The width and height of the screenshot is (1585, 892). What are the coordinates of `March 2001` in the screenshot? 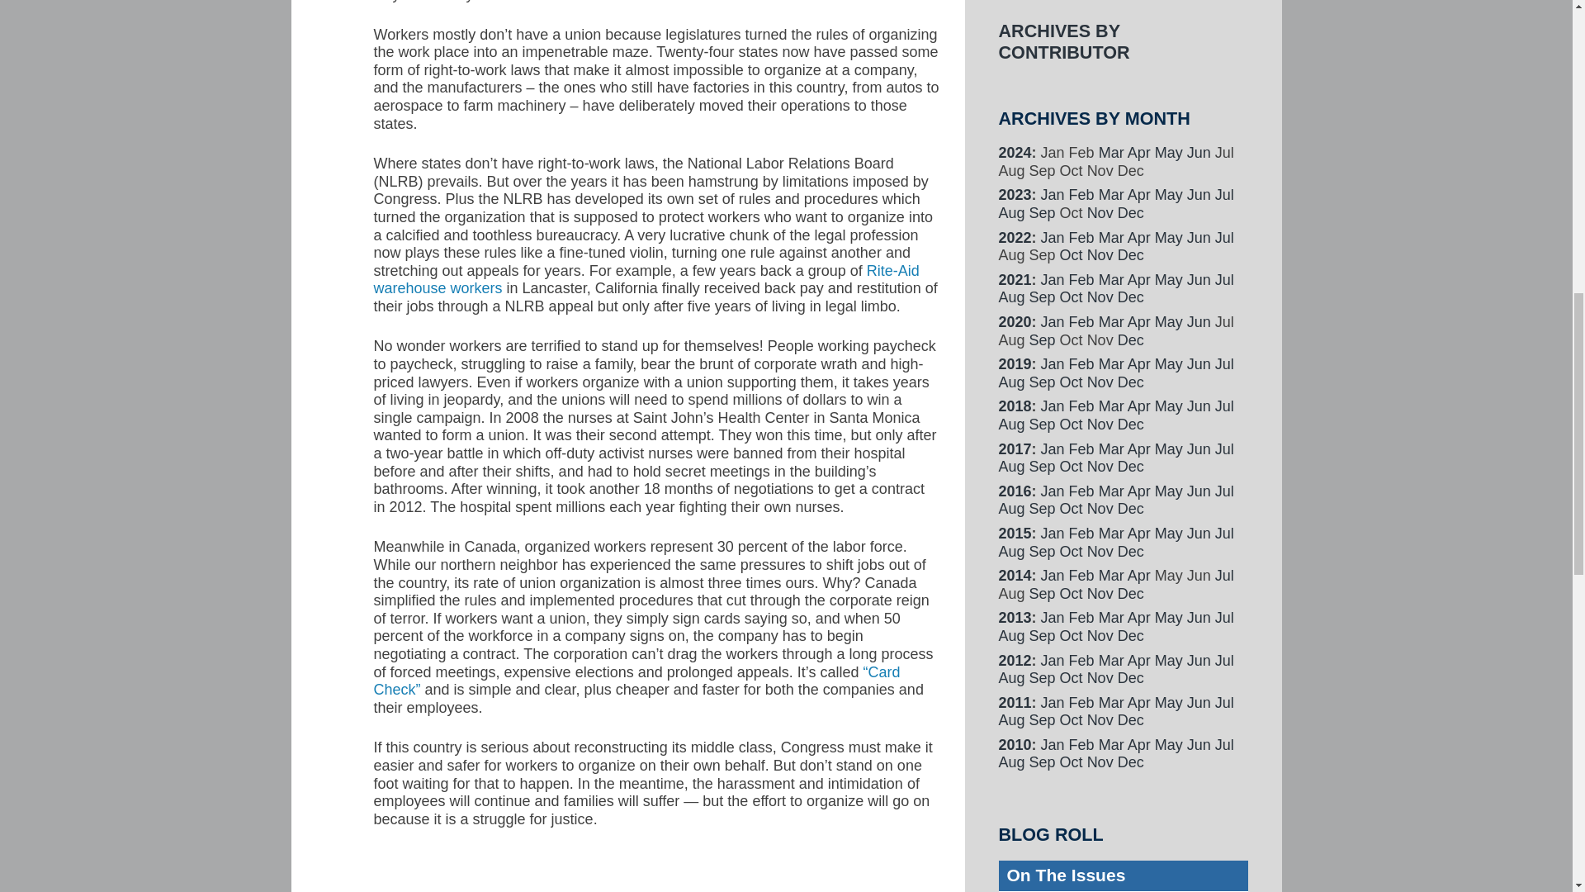 It's located at (1111, 152).